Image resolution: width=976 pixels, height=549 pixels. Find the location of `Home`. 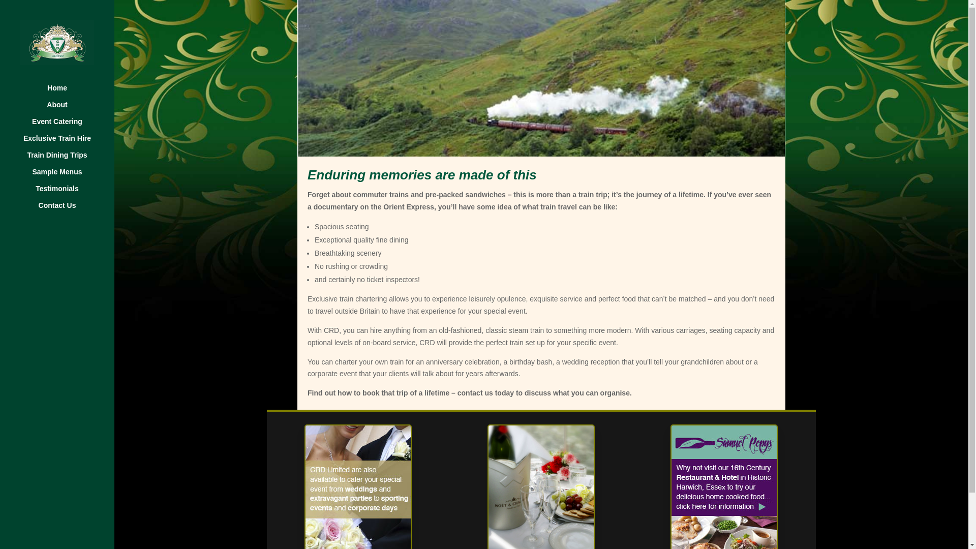

Home is located at coordinates (67, 93).